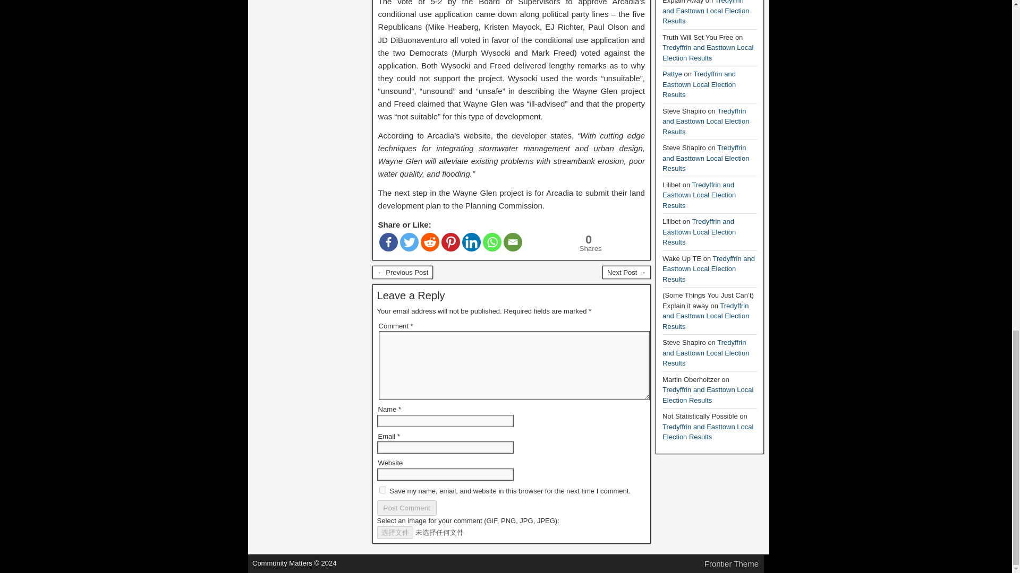 This screenshot has height=573, width=1020. I want to click on Total Shares, so click(589, 243).